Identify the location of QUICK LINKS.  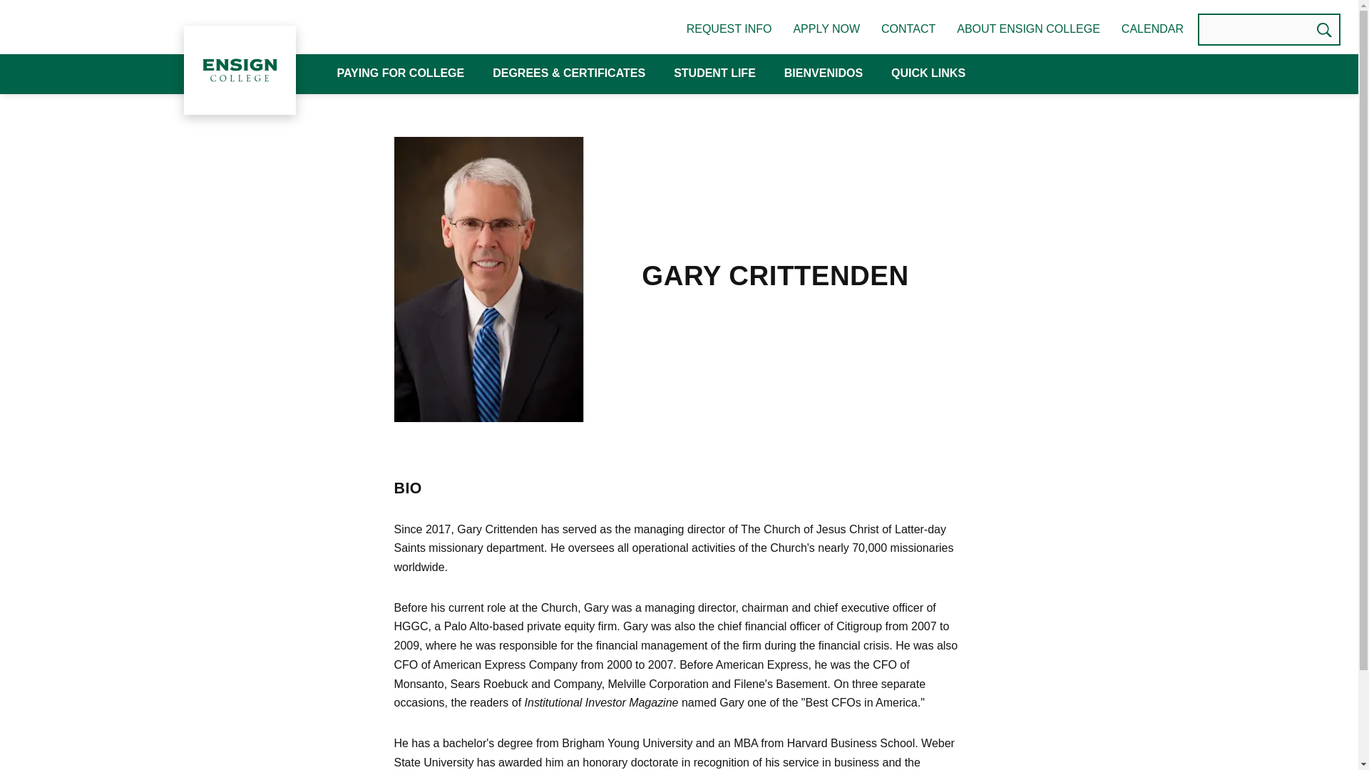
(928, 74).